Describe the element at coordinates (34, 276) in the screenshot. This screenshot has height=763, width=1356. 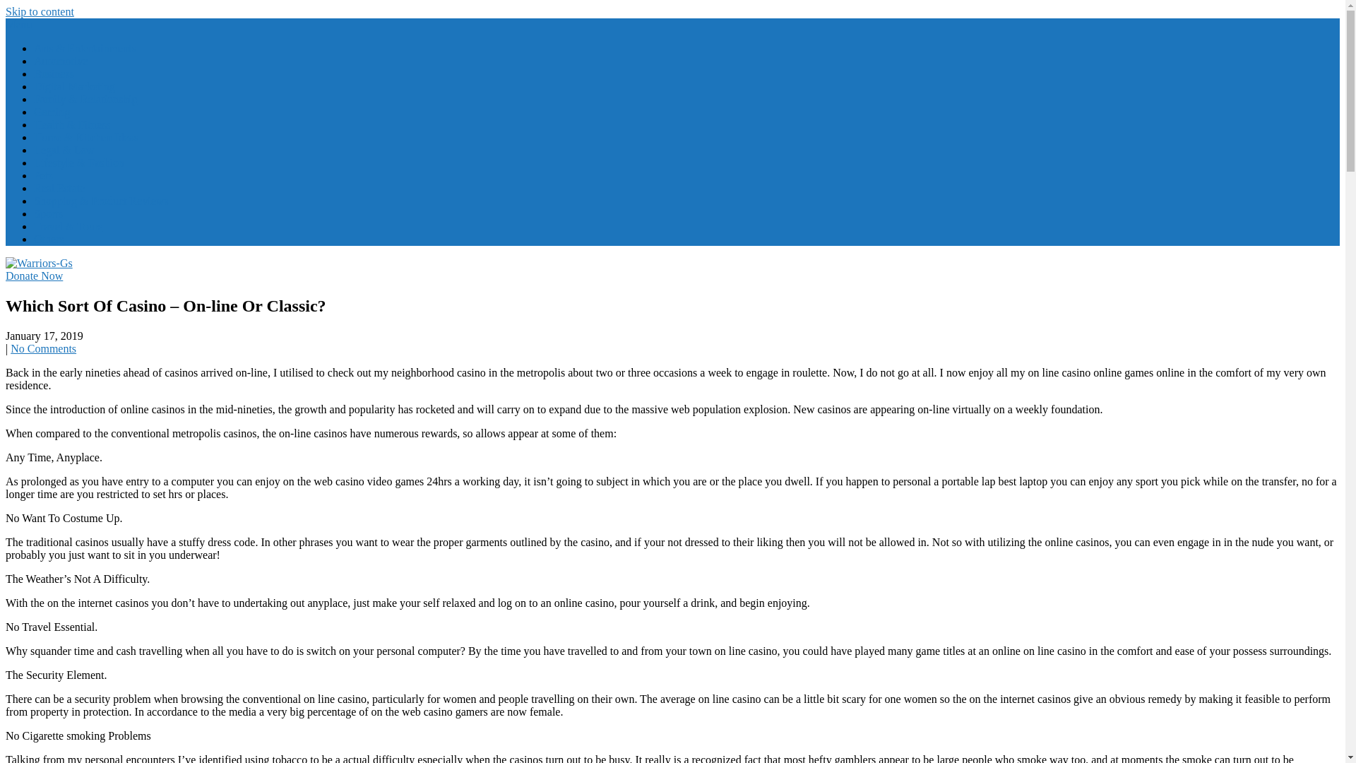
I see `Donate Now` at that location.